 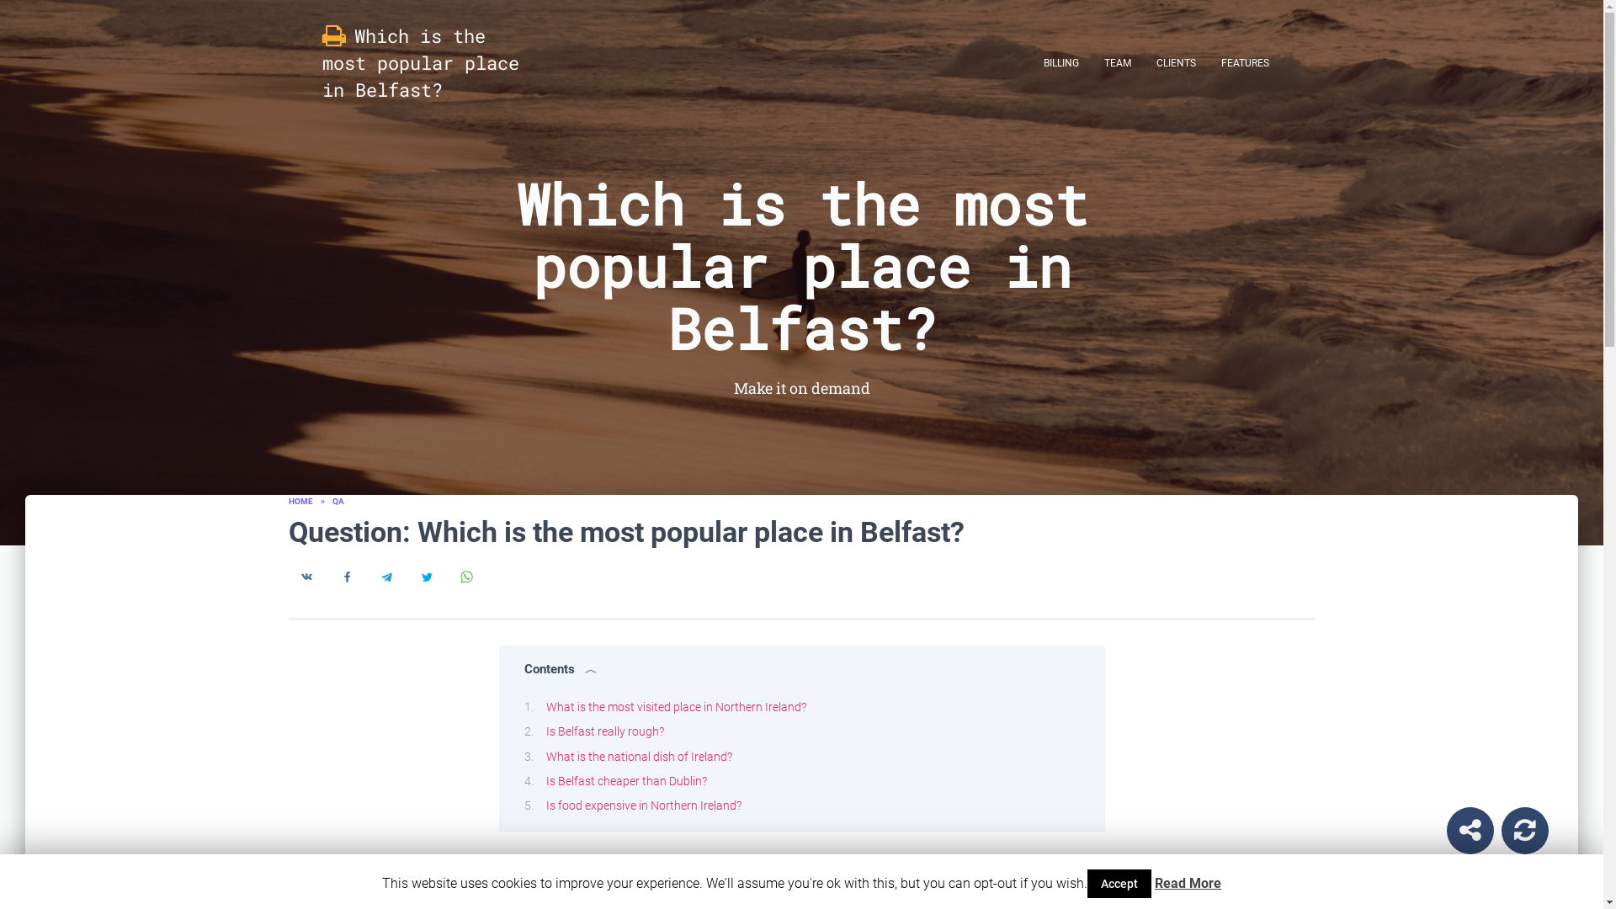 I want to click on Is Belfast cheaper than Dublin?, so click(x=626, y=781).